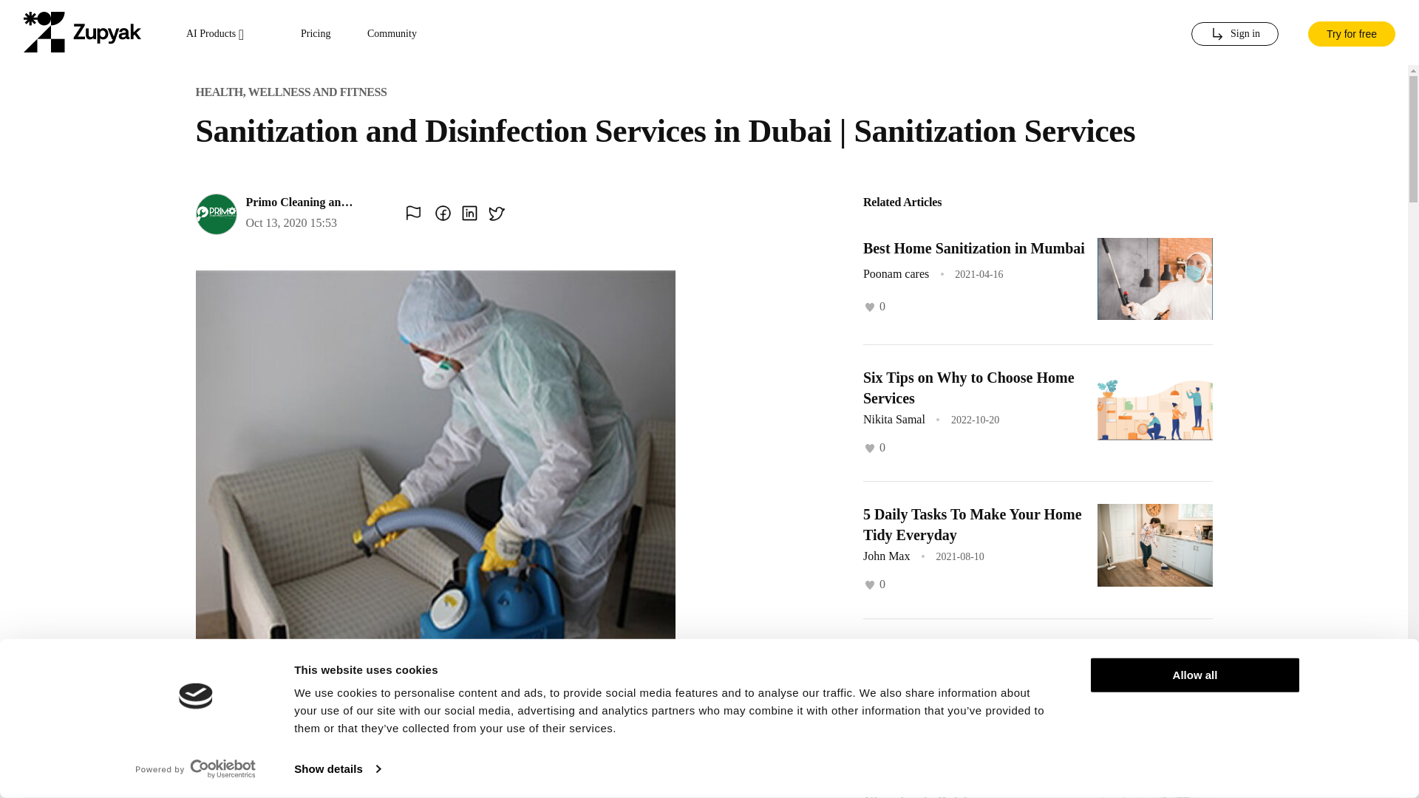 The image size is (1419, 798). What do you see at coordinates (974, 248) in the screenshot?
I see `Best Home Sanitization in Mumbai` at bounding box center [974, 248].